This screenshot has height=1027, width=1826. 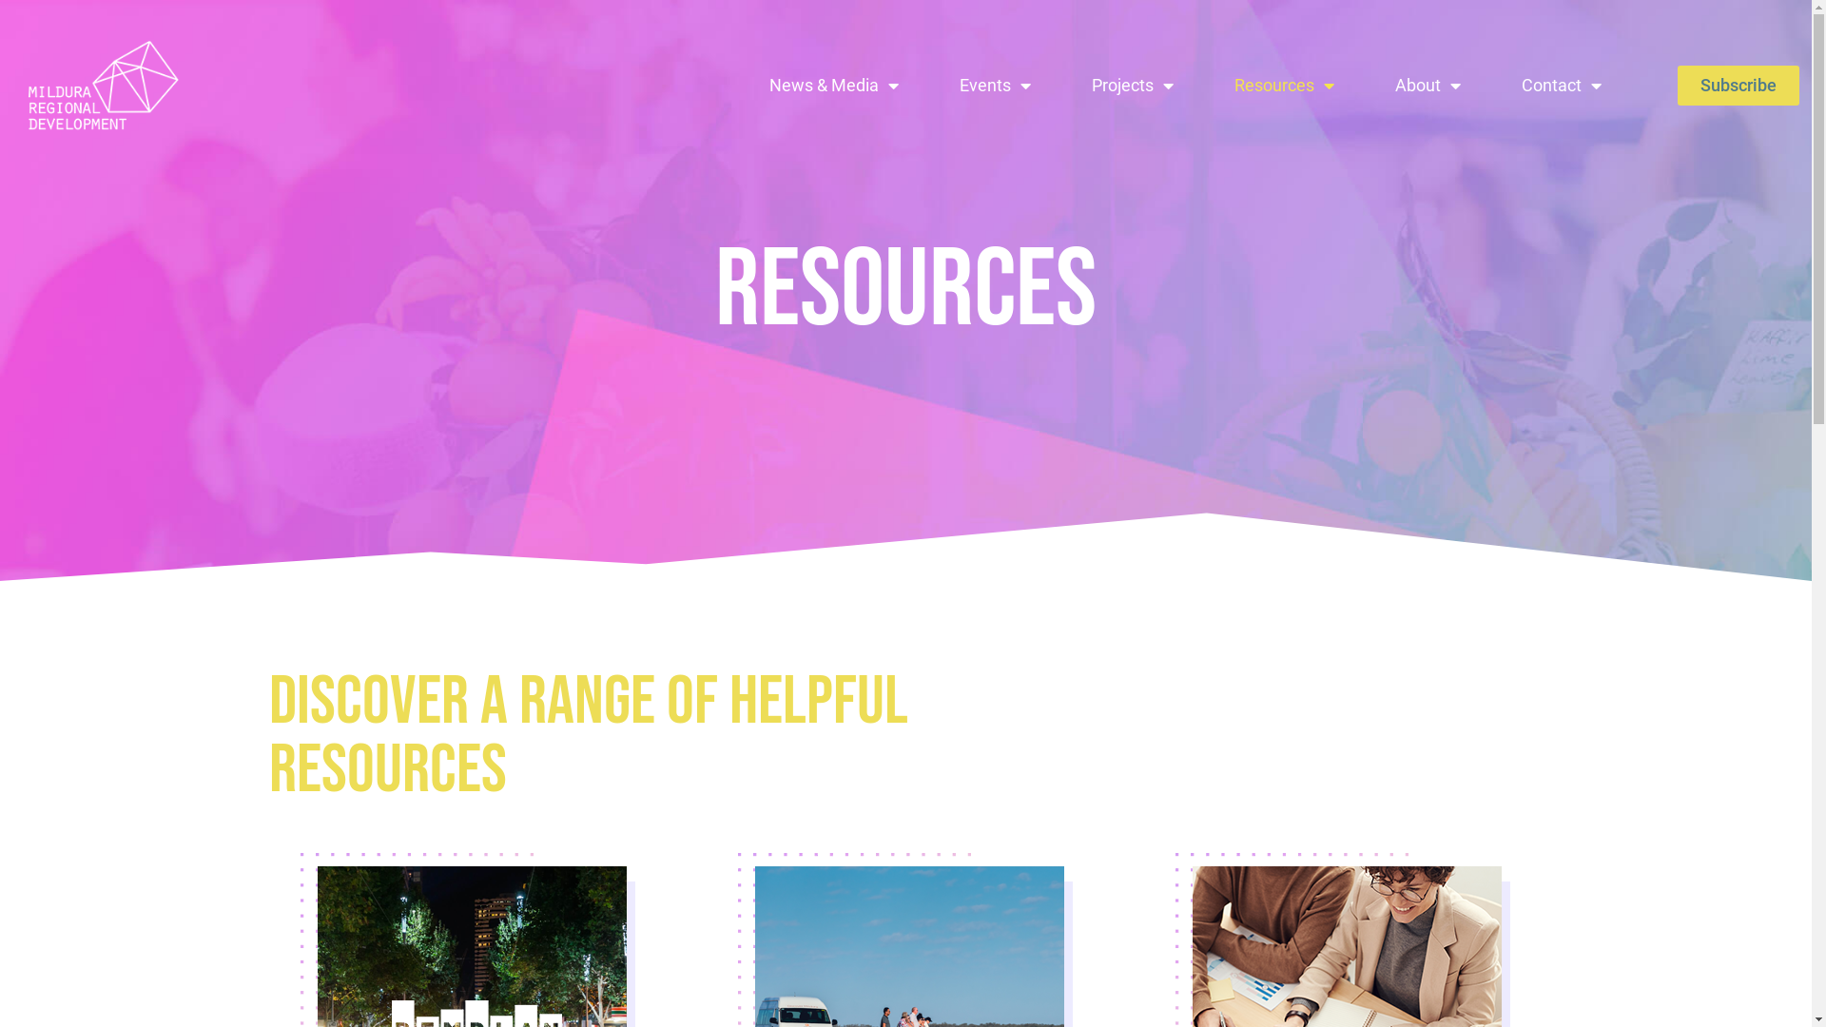 What do you see at coordinates (1284, 86) in the screenshot?
I see `Resources` at bounding box center [1284, 86].